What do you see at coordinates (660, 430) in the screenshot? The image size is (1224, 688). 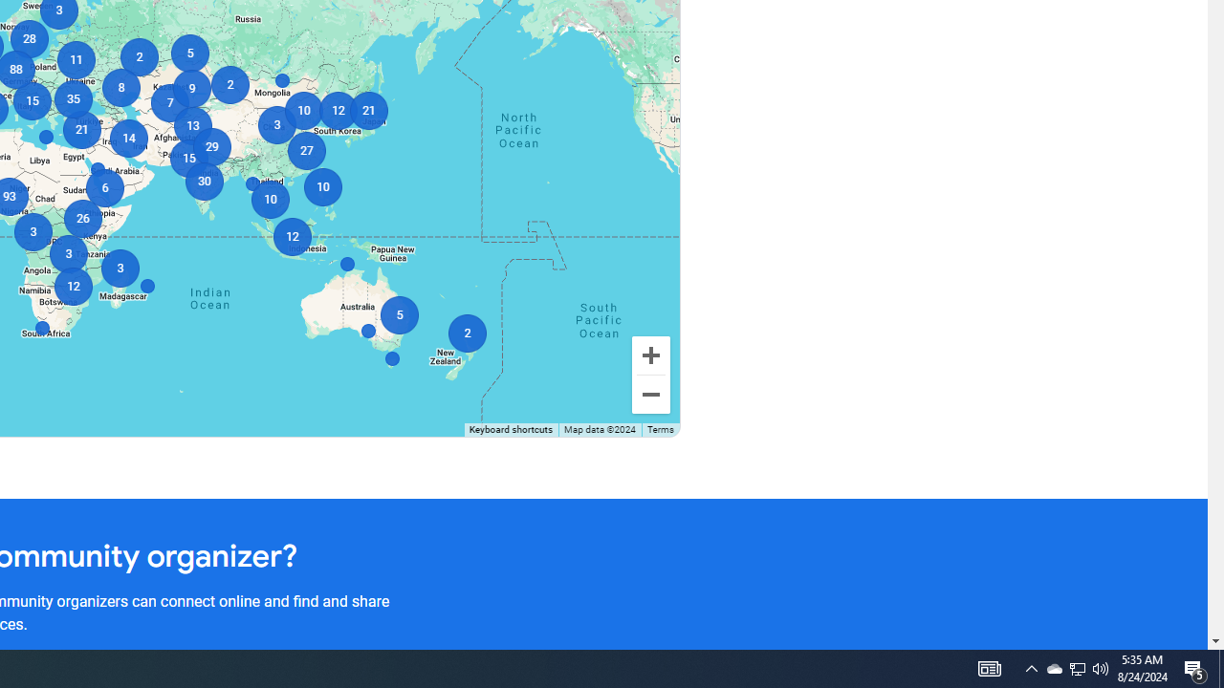 I see `Terms` at bounding box center [660, 430].